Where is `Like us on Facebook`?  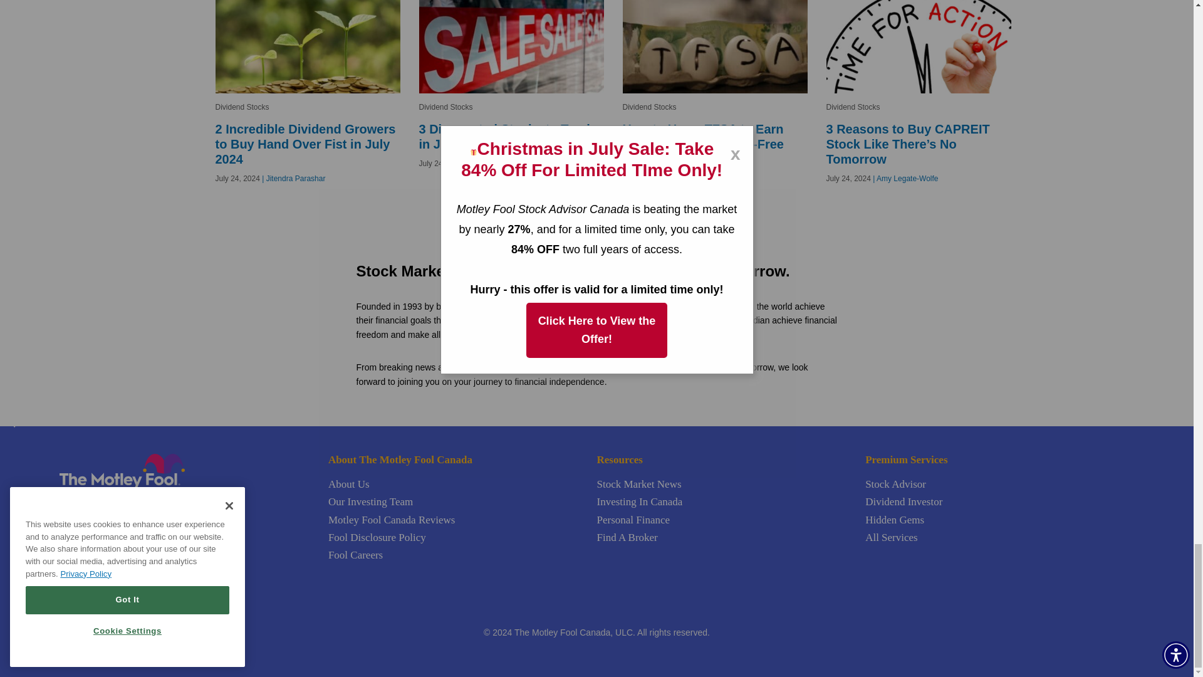
Like us on Facebook is located at coordinates (83, 499).